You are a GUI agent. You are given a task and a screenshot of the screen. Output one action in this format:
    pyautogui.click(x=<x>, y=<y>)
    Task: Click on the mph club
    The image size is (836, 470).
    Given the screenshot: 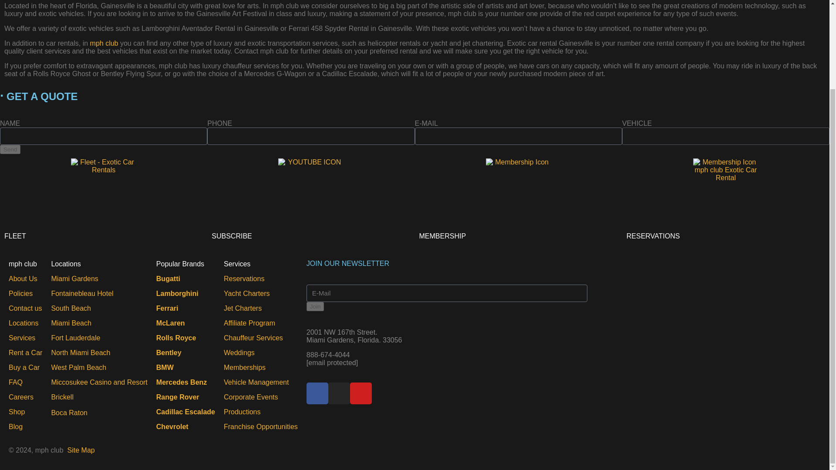 What is the action you would take?
    pyautogui.click(x=104, y=43)
    